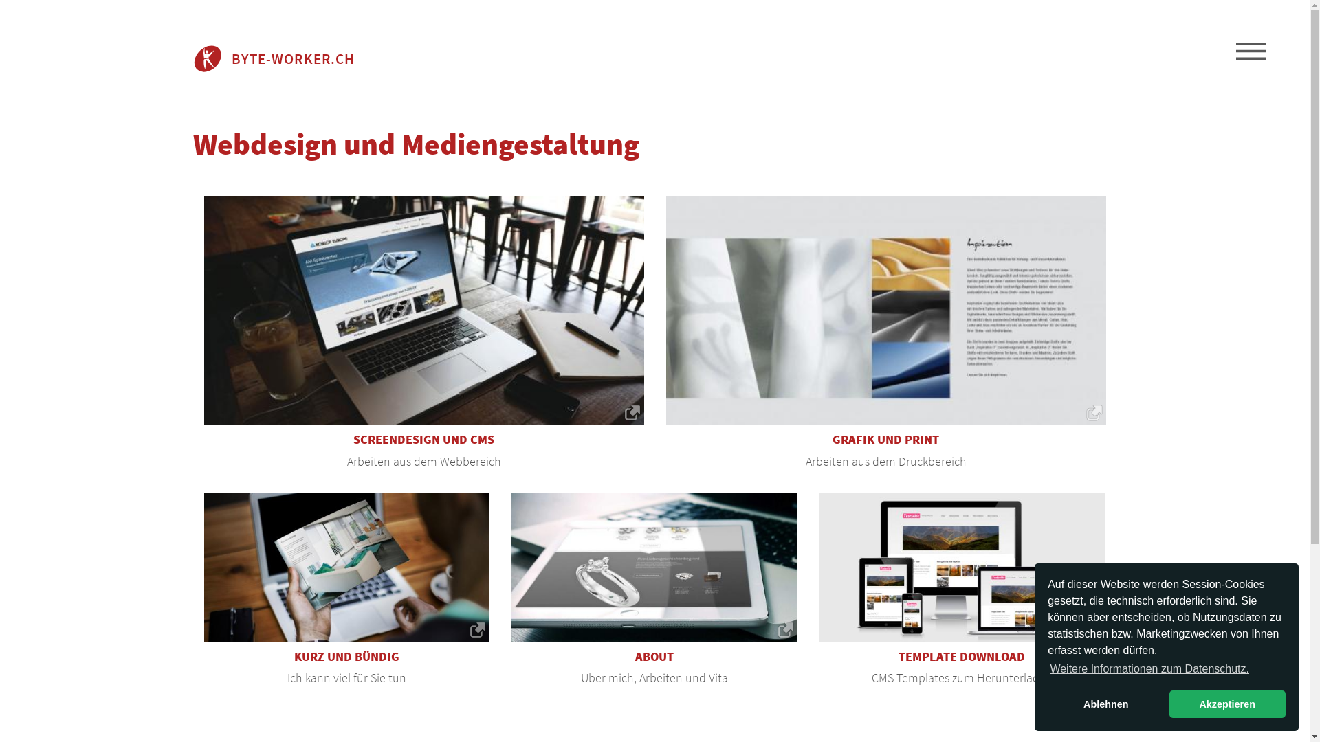 The image size is (1320, 742). Describe the element at coordinates (274, 59) in the screenshot. I see `BYTE-WORKER.CH` at that location.